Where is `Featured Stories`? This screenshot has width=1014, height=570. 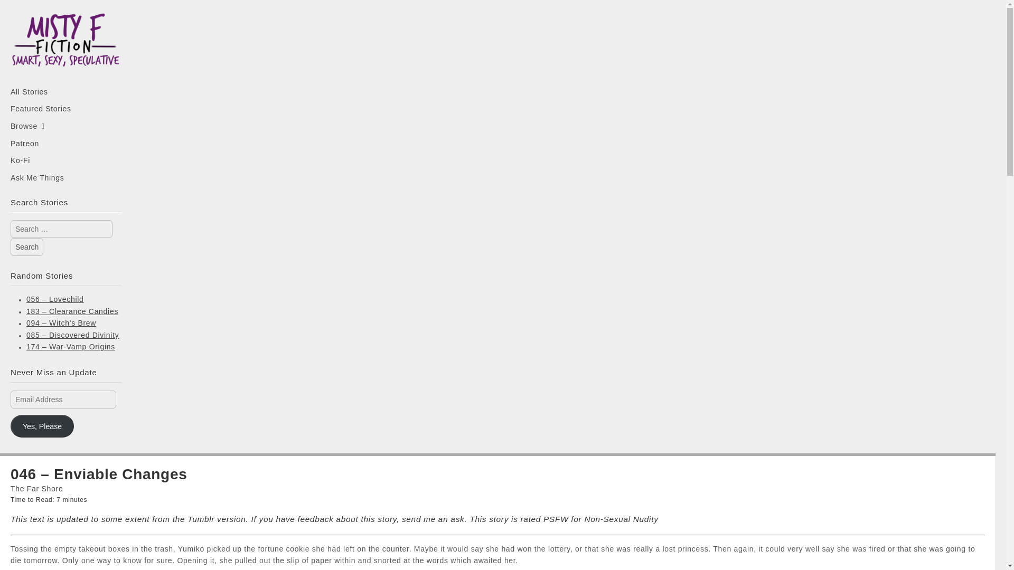 Featured Stories is located at coordinates (65, 109).